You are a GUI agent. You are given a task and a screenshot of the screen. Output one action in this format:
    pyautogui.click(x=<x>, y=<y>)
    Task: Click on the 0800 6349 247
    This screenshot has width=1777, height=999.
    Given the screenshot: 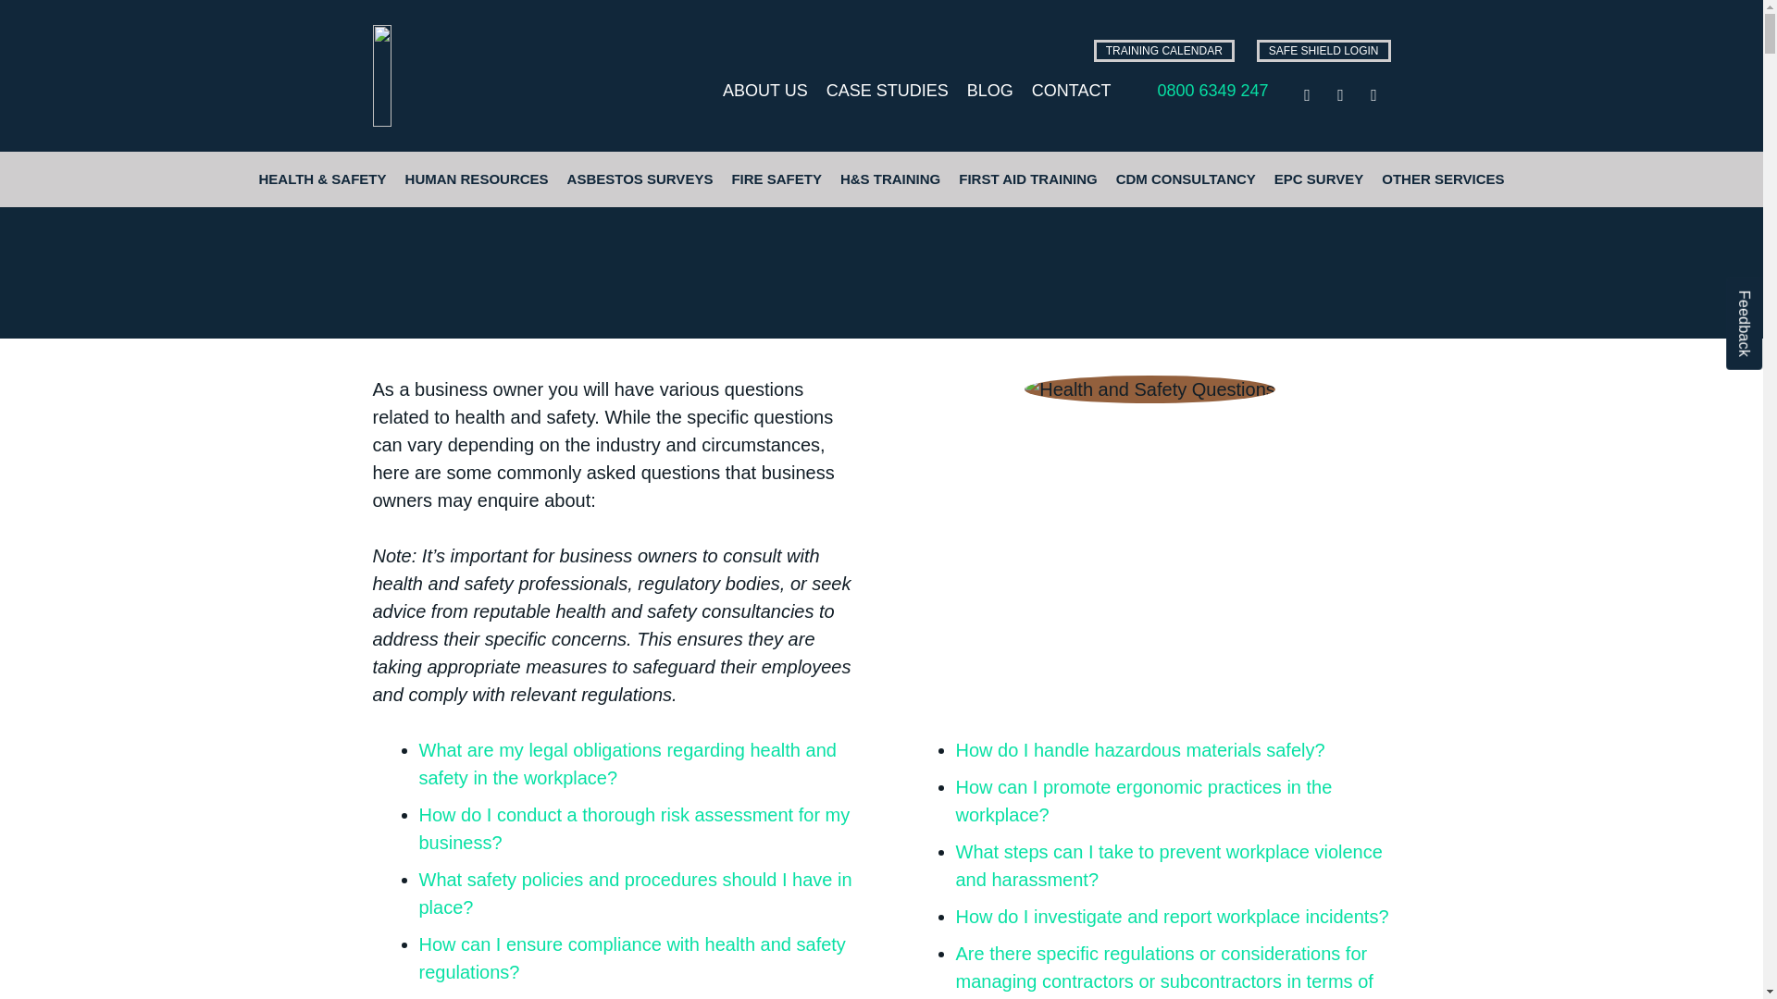 What is the action you would take?
    pyautogui.click(x=1212, y=91)
    